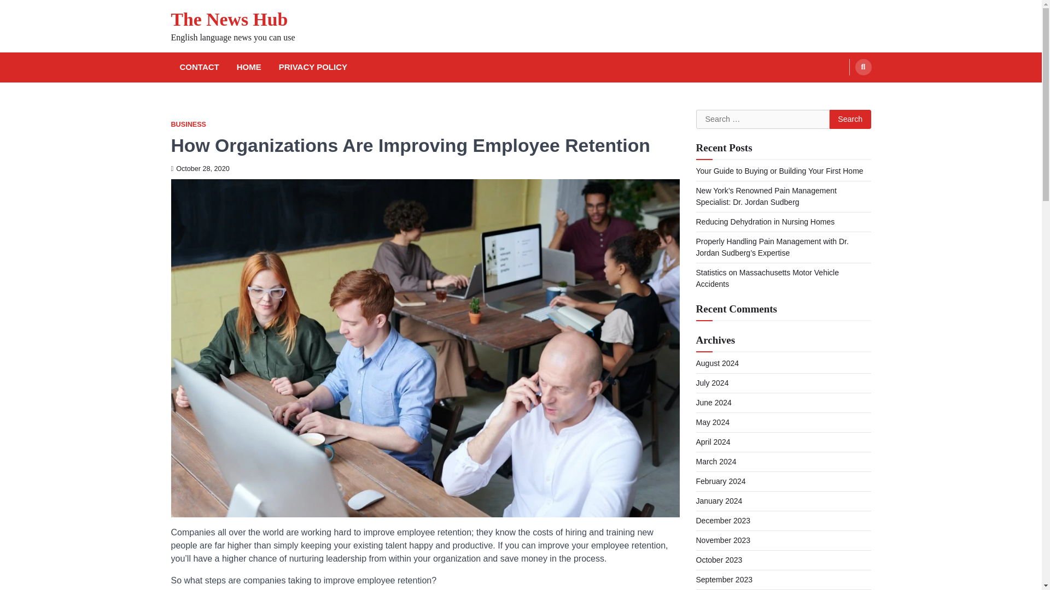 Image resolution: width=1050 pixels, height=590 pixels. I want to click on Statistics on Massachusetts Motor Vehicle Accidents, so click(767, 279).